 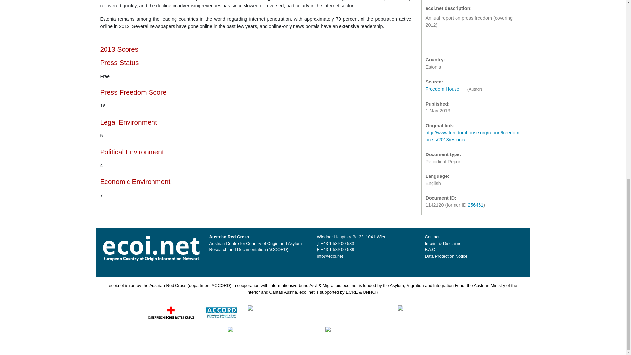 What do you see at coordinates (318, 249) in the screenshot?
I see `Fax` at bounding box center [318, 249].